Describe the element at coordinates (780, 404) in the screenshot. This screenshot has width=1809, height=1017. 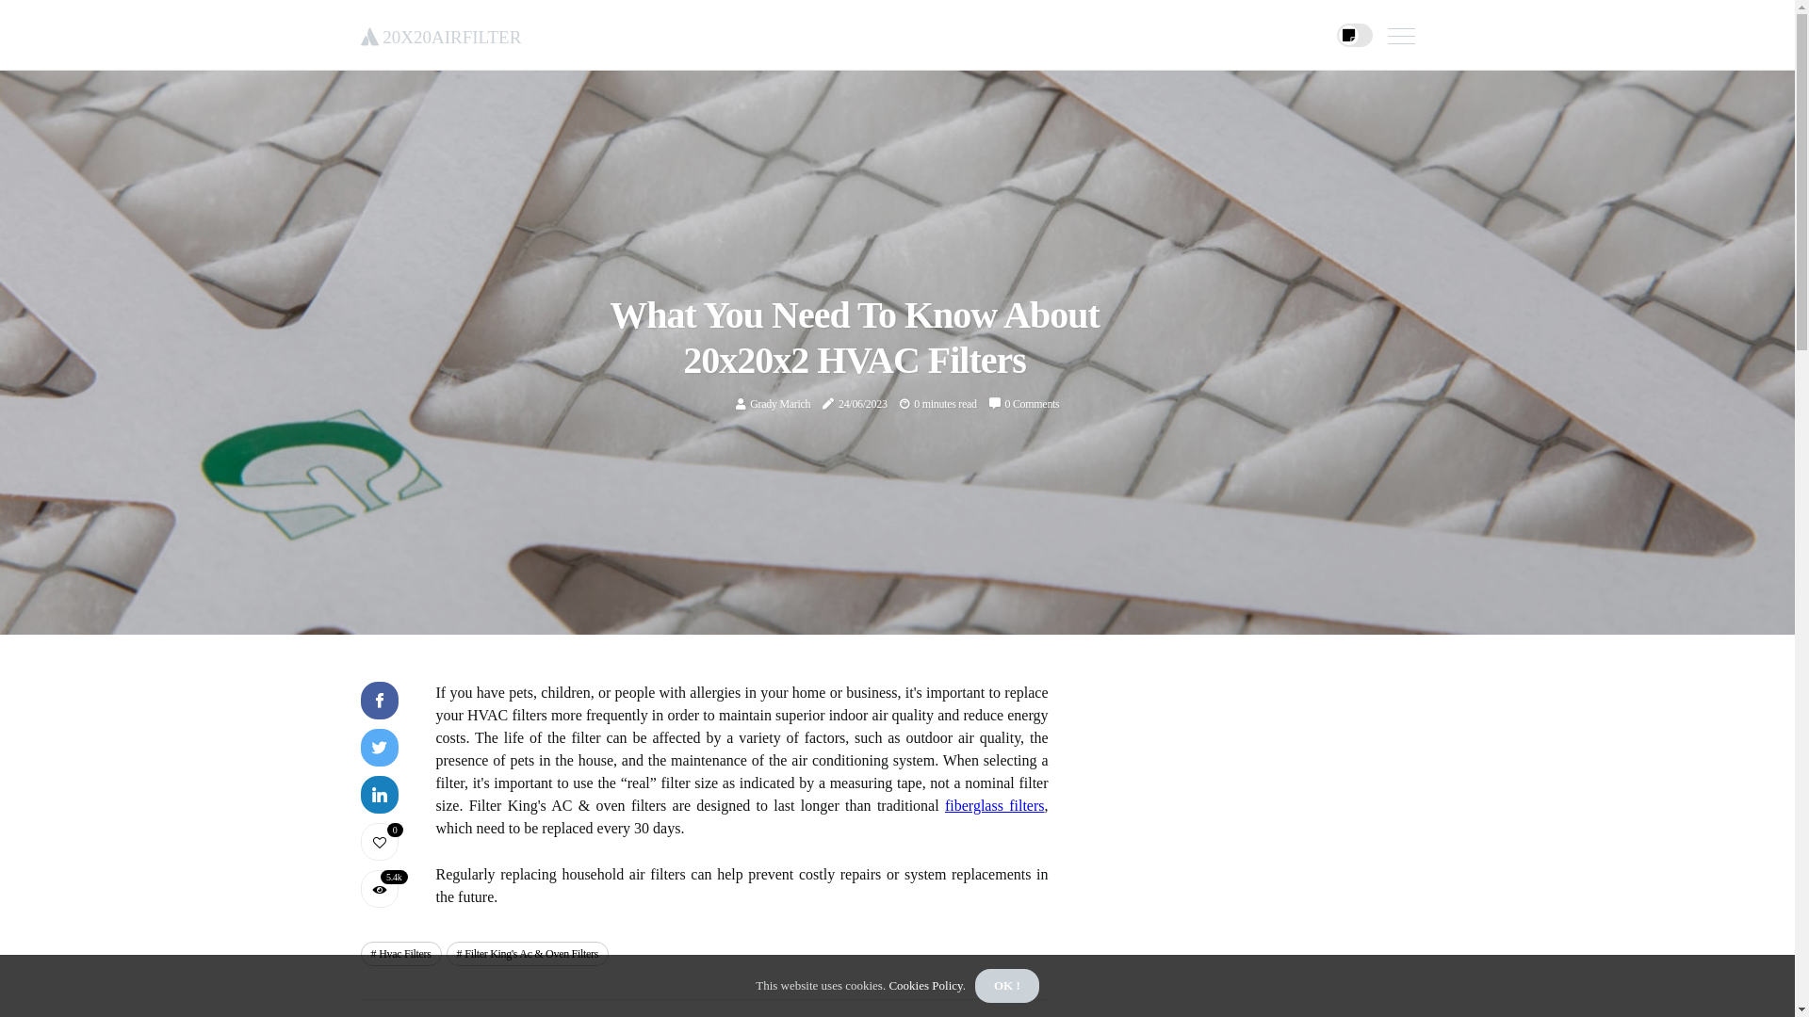
I see `Grady Marich` at that location.